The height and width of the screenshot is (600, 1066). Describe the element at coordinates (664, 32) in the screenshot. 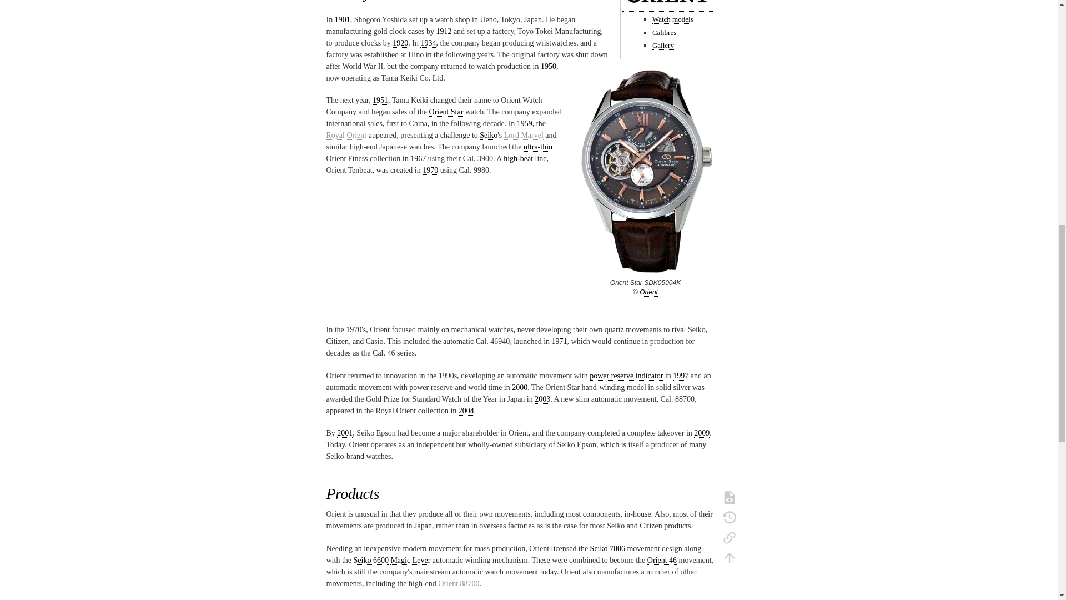

I see `Calibres` at that location.